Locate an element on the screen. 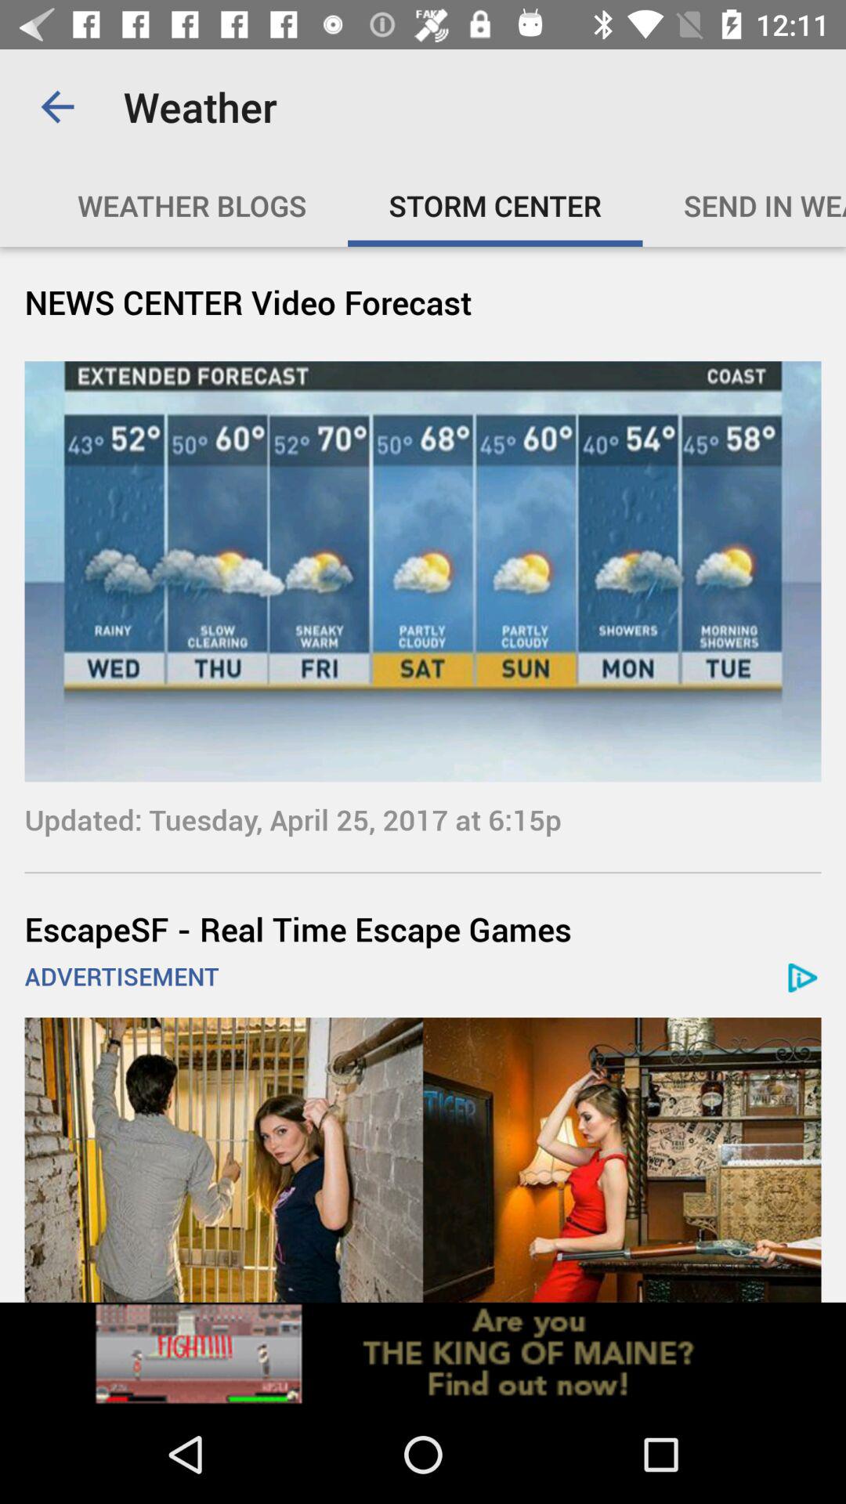 This screenshot has width=846, height=1504. advertisement is located at coordinates (423, 1159).